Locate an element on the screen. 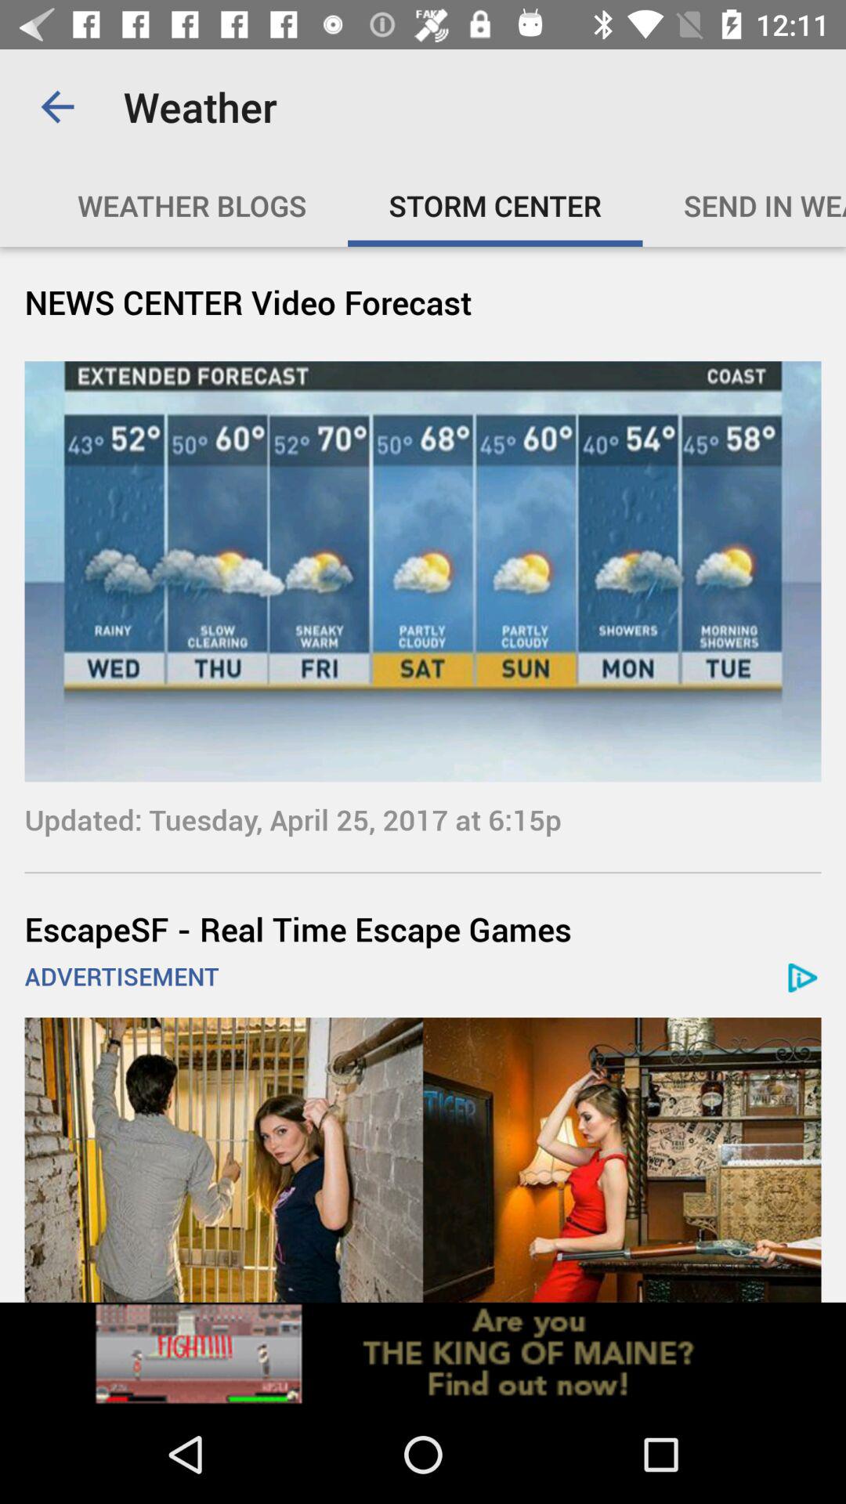 This screenshot has width=846, height=1504. advertisement is located at coordinates (423, 1159).